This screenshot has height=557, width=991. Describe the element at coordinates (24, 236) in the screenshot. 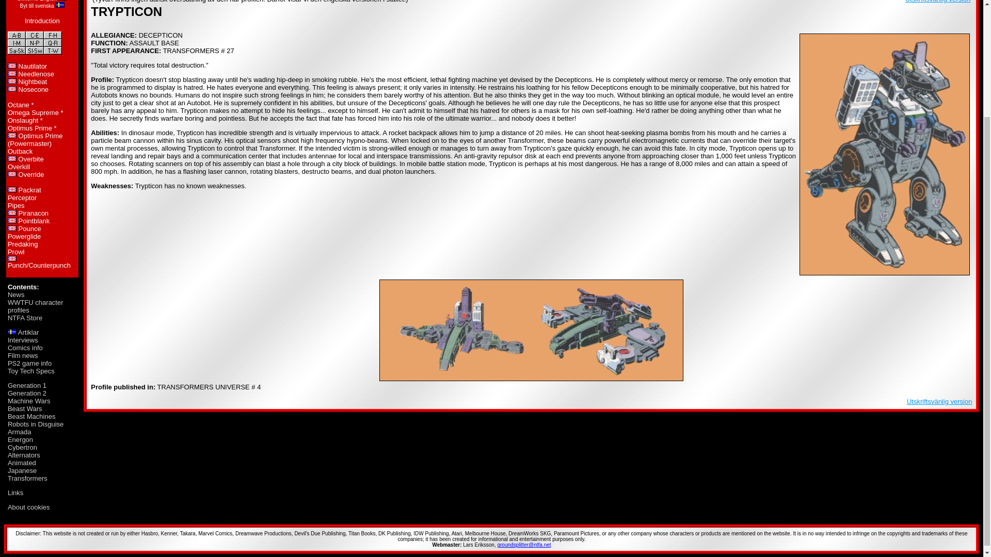

I see `Powerglide` at that location.